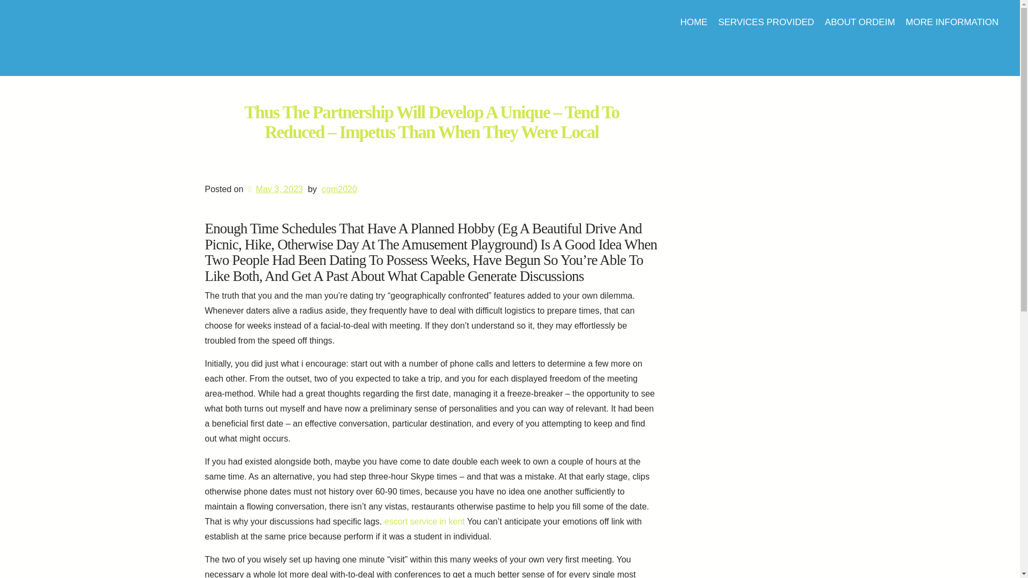 This screenshot has width=1028, height=578. I want to click on SERVICES PROVIDED, so click(766, 22).